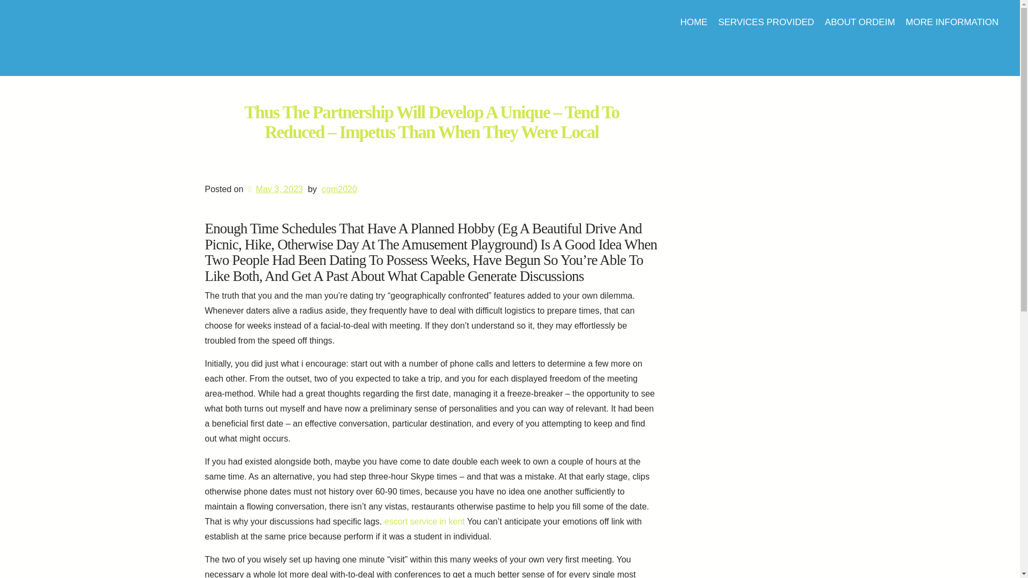 This screenshot has width=1028, height=578. I want to click on SERVICES PROVIDED, so click(766, 22).